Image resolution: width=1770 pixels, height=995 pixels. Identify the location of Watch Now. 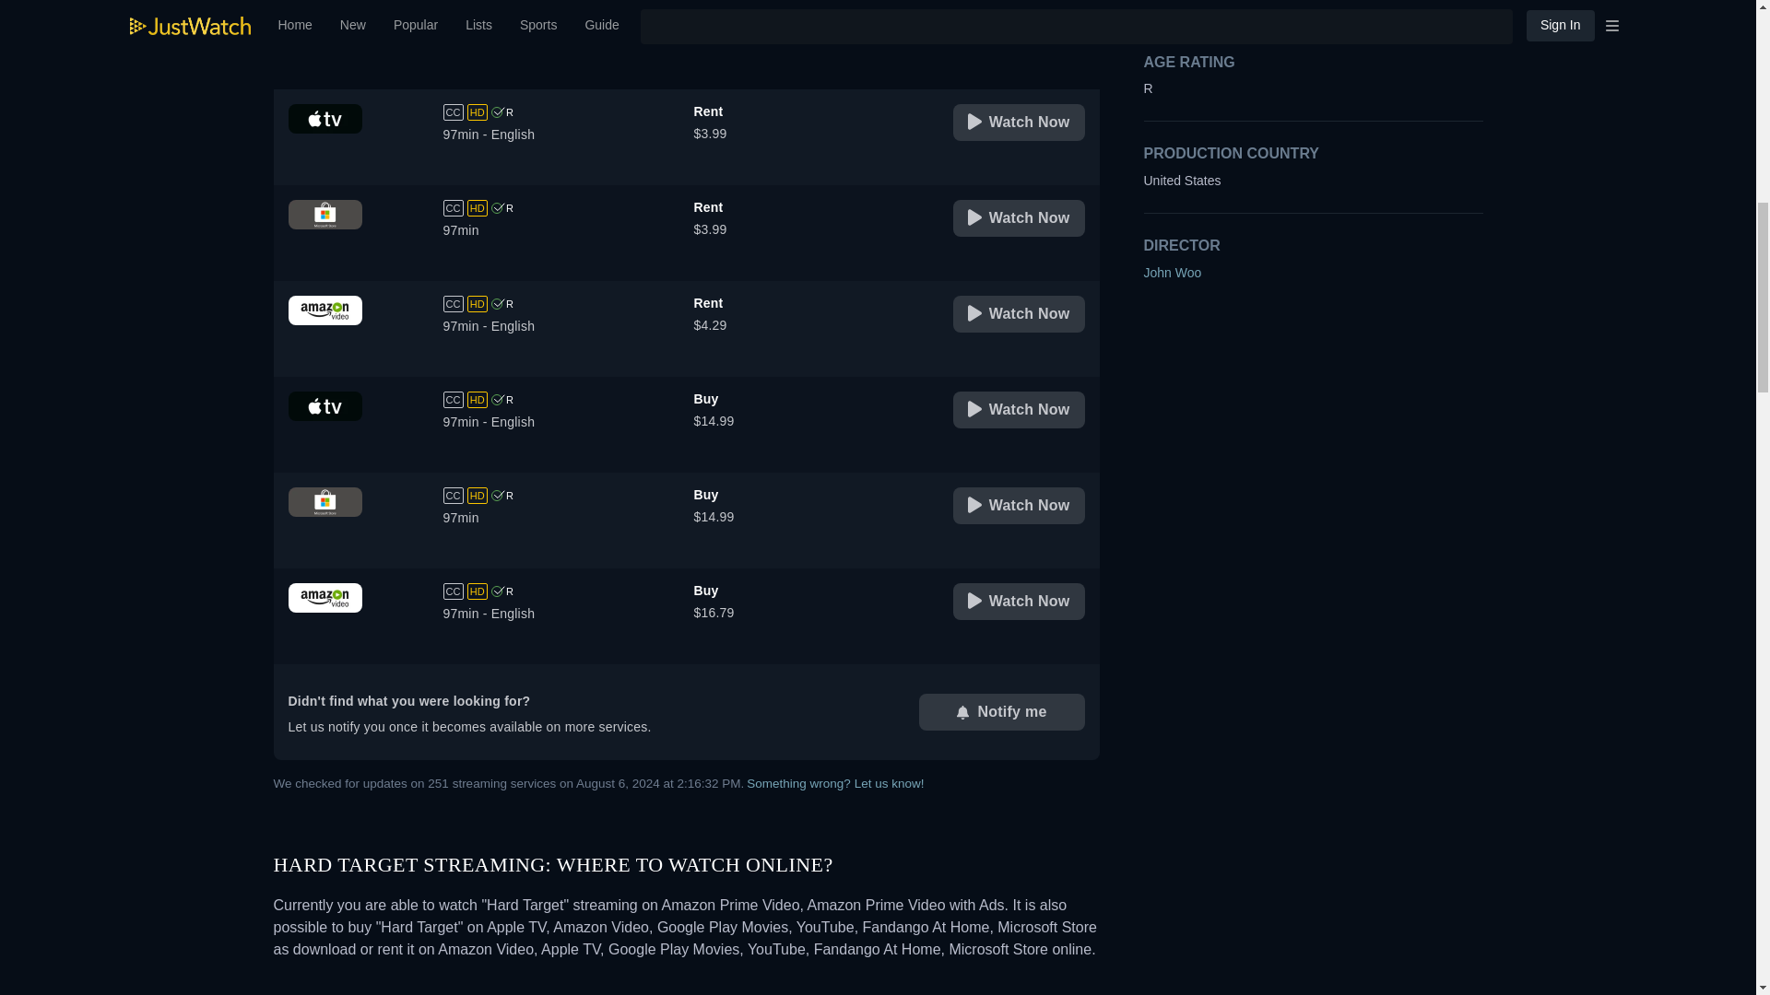
(1019, 218).